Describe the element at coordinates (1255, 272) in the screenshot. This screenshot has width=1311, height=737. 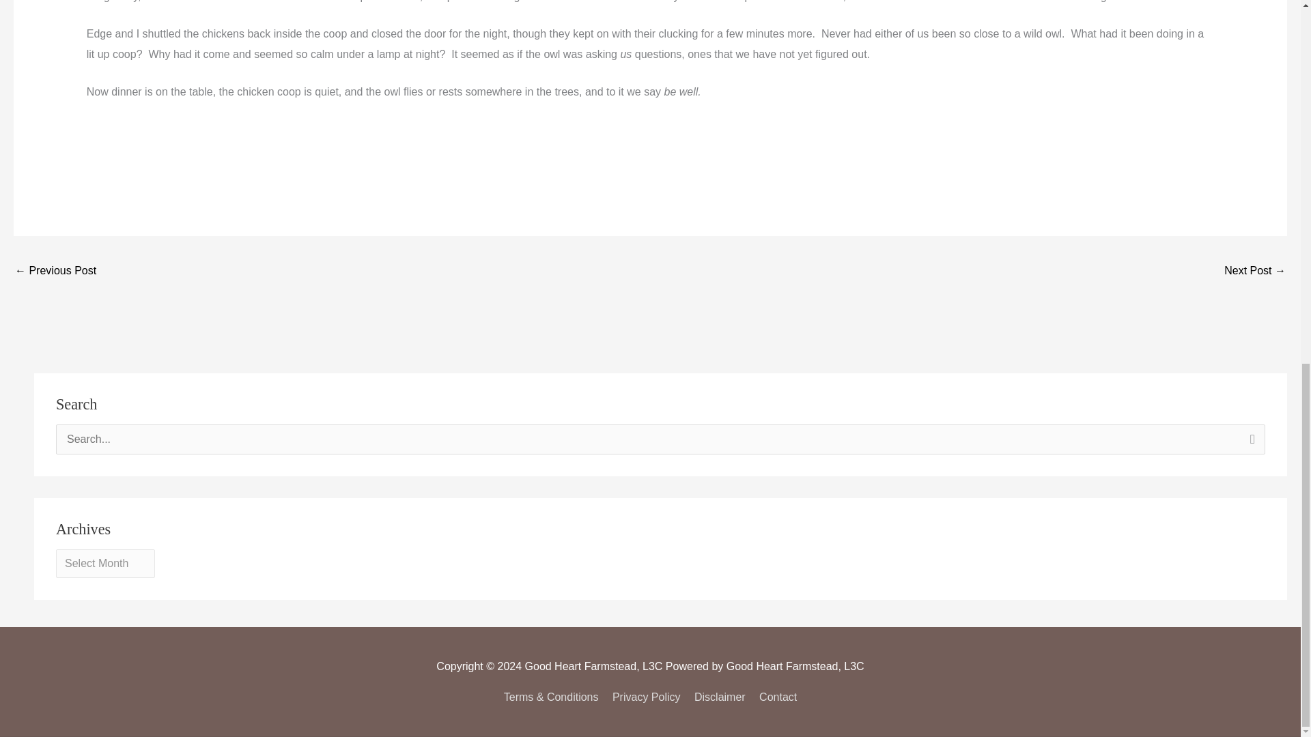
I see `Farmstead 5K Success!` at that location.